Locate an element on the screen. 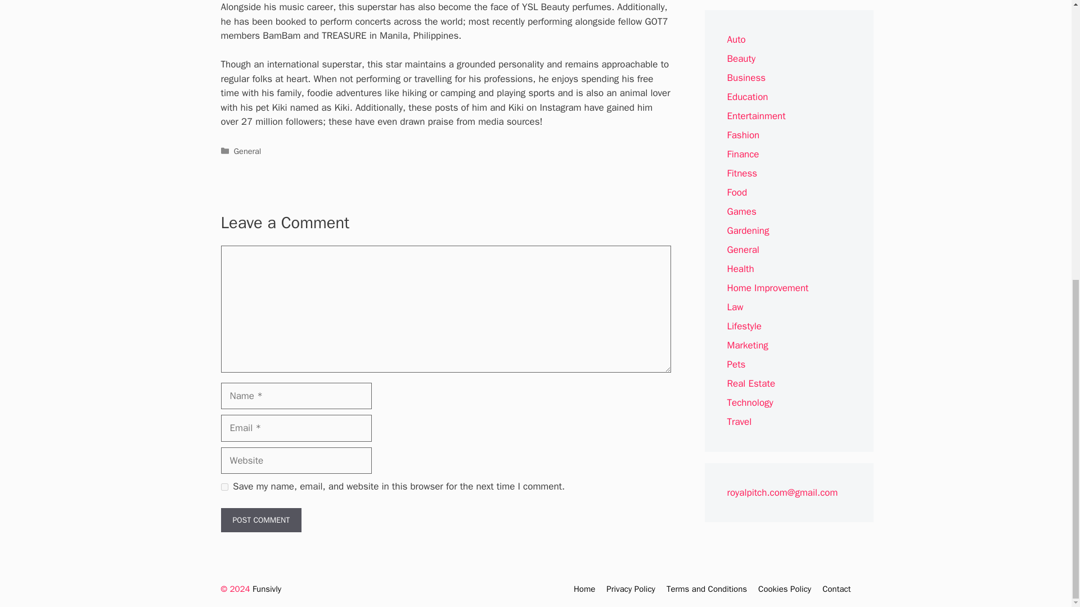 This screenshot has width=1080, height=607. Food is located at coordinates (737, 192).